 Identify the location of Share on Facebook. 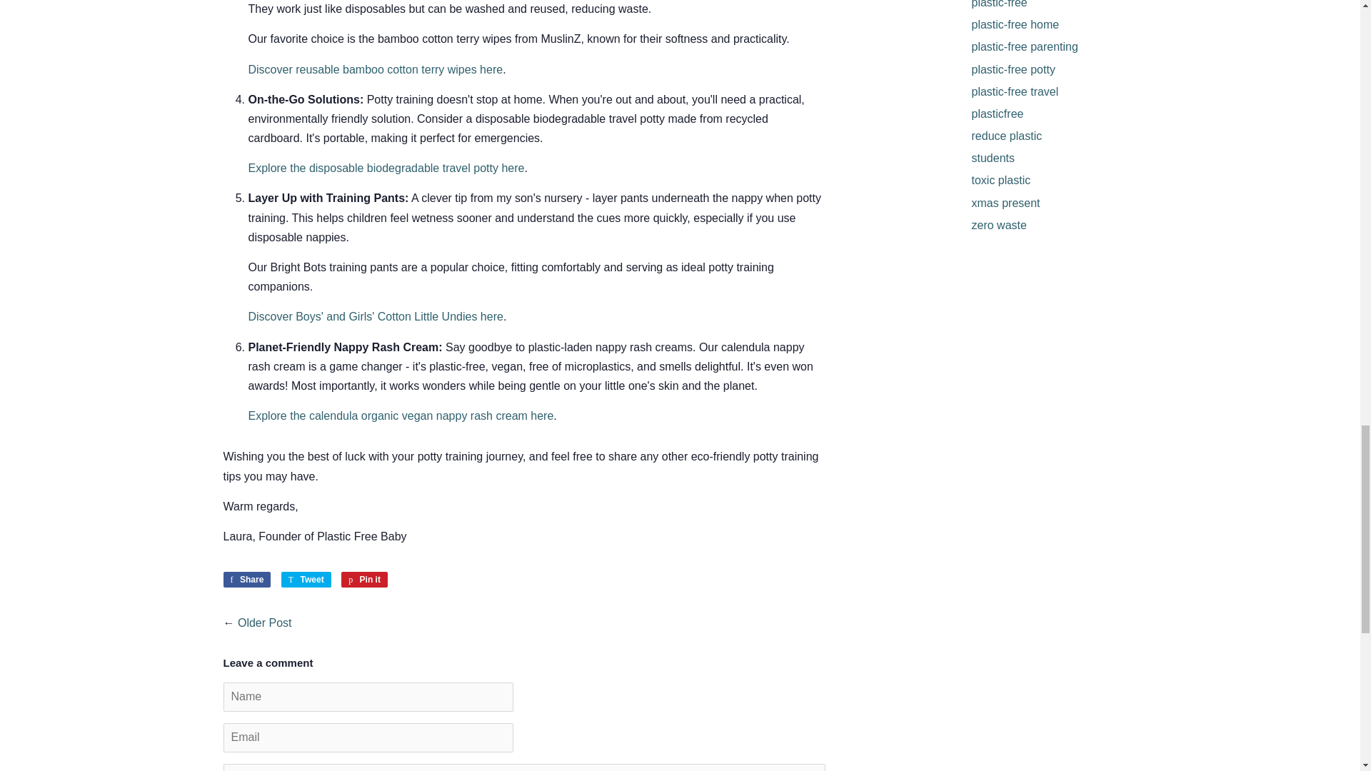
(246, 580).